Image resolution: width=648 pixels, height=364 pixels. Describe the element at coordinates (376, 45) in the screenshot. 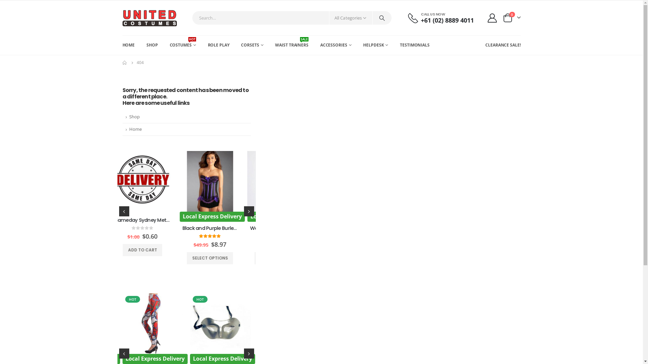

I see `HELPDESK` at that location.